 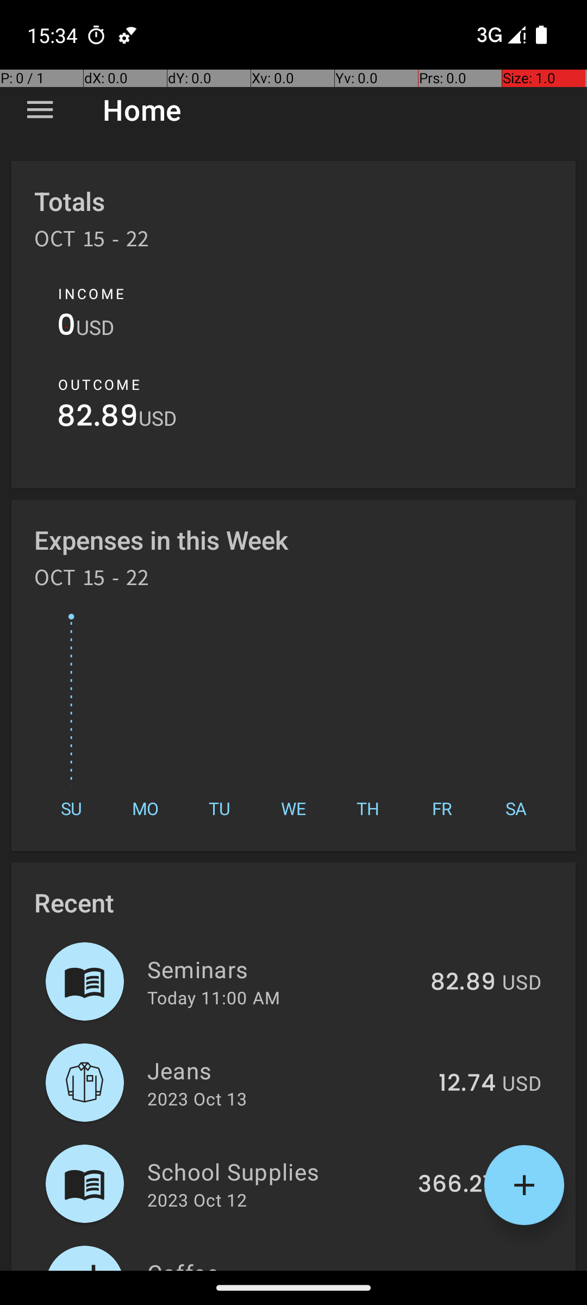 I want to click on 82.89, so click(x=98, y=419).